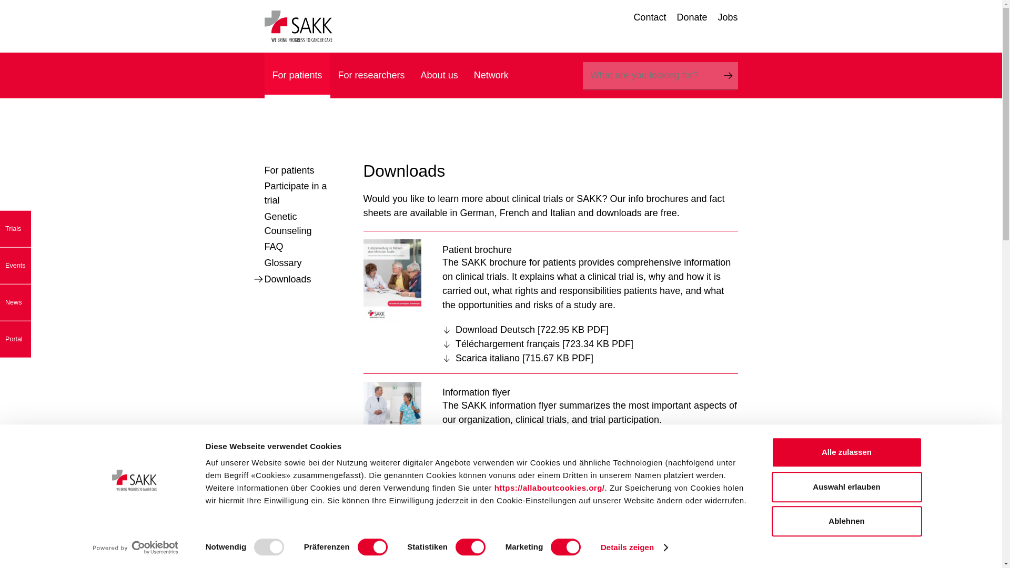 The width and height of the screenshot is (1010, 568). I want to click on Auswahl erlauben, so click(846, 487).